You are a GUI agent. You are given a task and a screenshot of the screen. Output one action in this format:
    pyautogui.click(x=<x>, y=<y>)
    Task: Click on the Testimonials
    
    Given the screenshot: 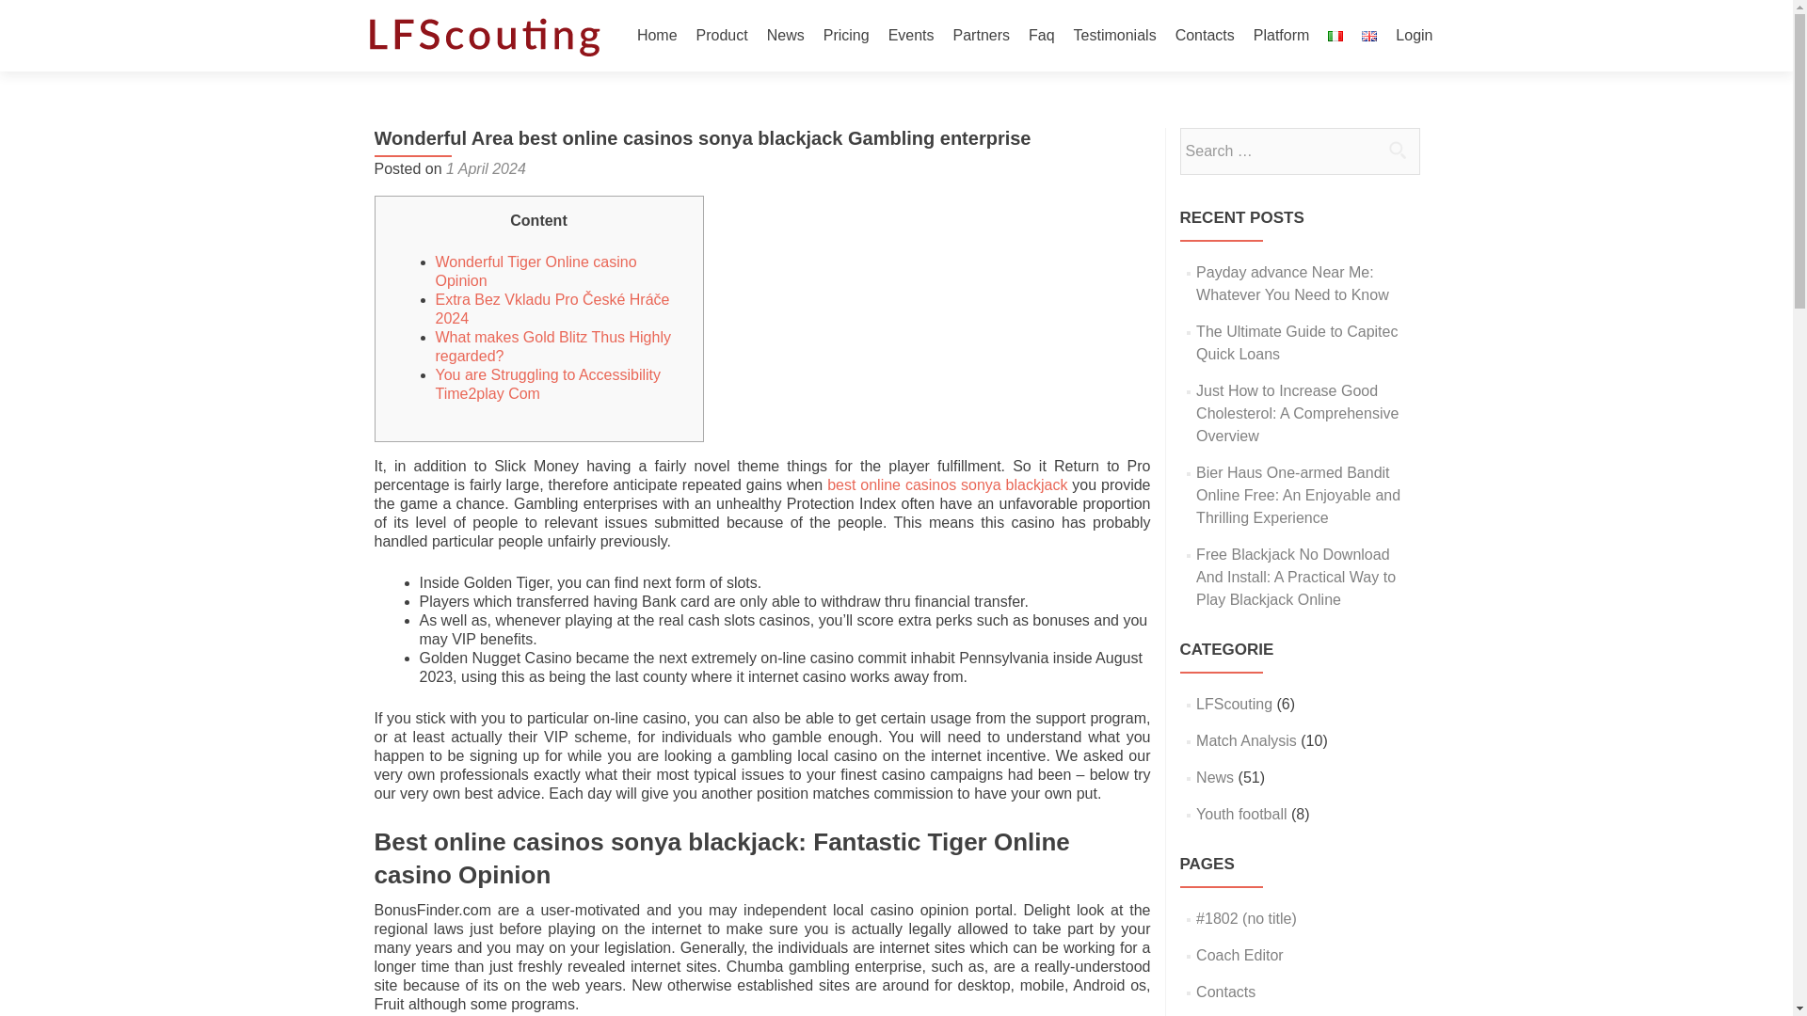 What is the action you would take?
    pyautogui.click(x=1114, y=36)
    